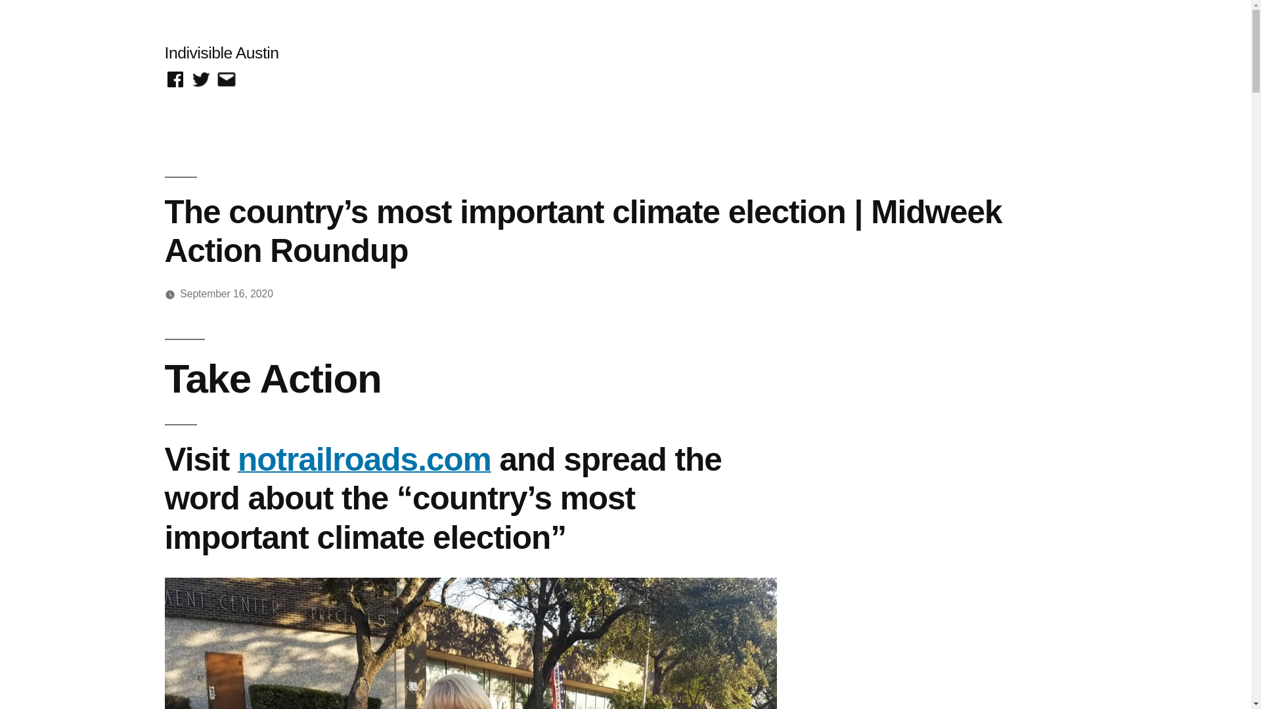 The image size is (1261, 709). Describe the element at coordinates (227, 293) in the screenshot. I see `September 16, 2020` at that location.